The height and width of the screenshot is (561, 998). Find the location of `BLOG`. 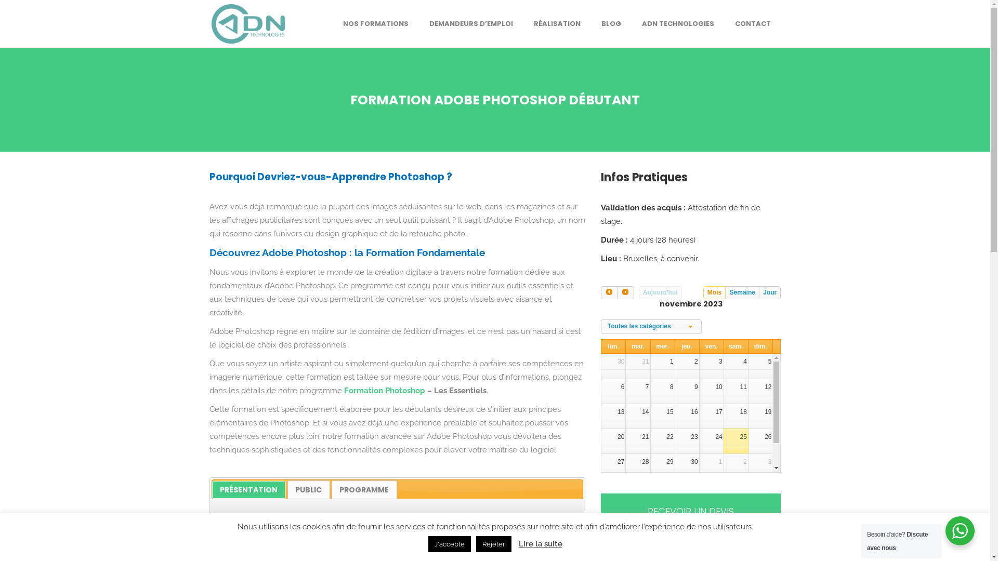

BLOG is located at coordinates (611, 24).